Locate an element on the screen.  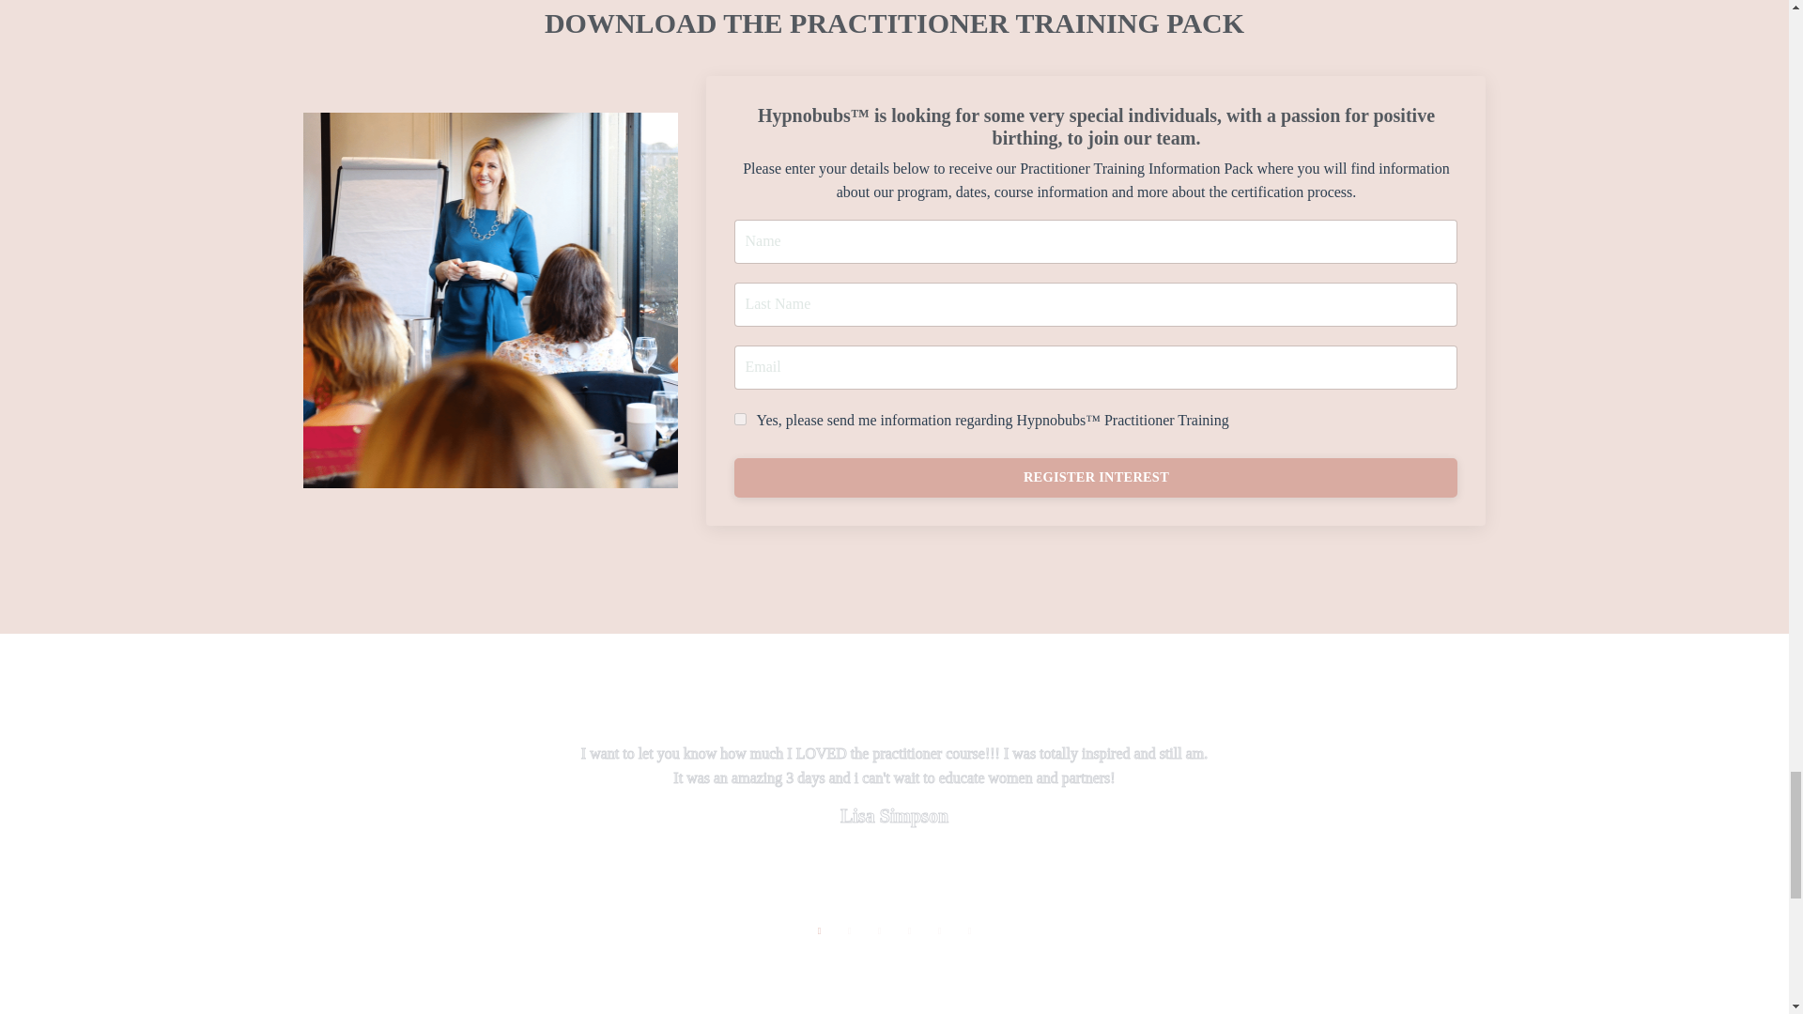
REGISTER INTEREST is located at coordinates (1095, 478).